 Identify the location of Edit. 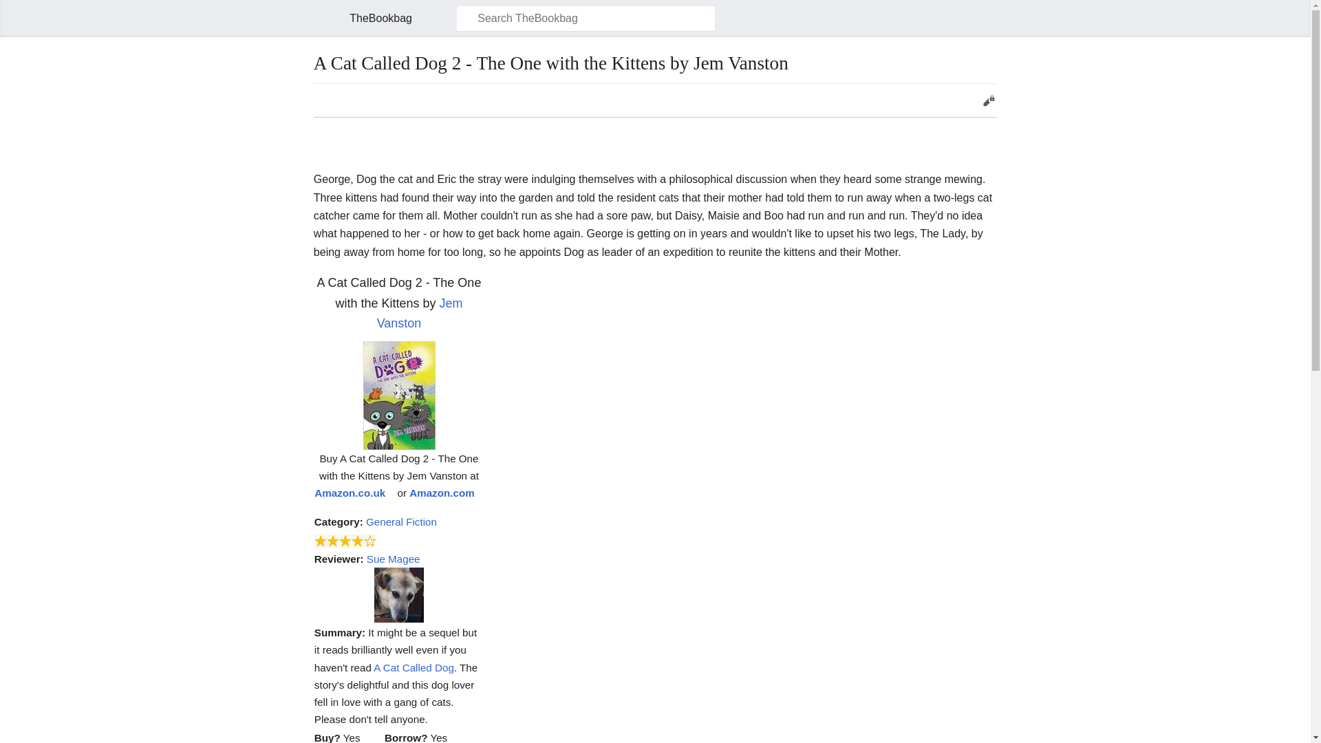
(988, 100).